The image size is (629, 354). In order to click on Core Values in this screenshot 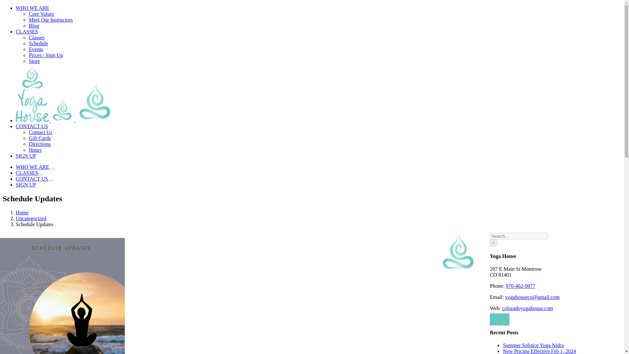, I will do `click(41, 14)`.